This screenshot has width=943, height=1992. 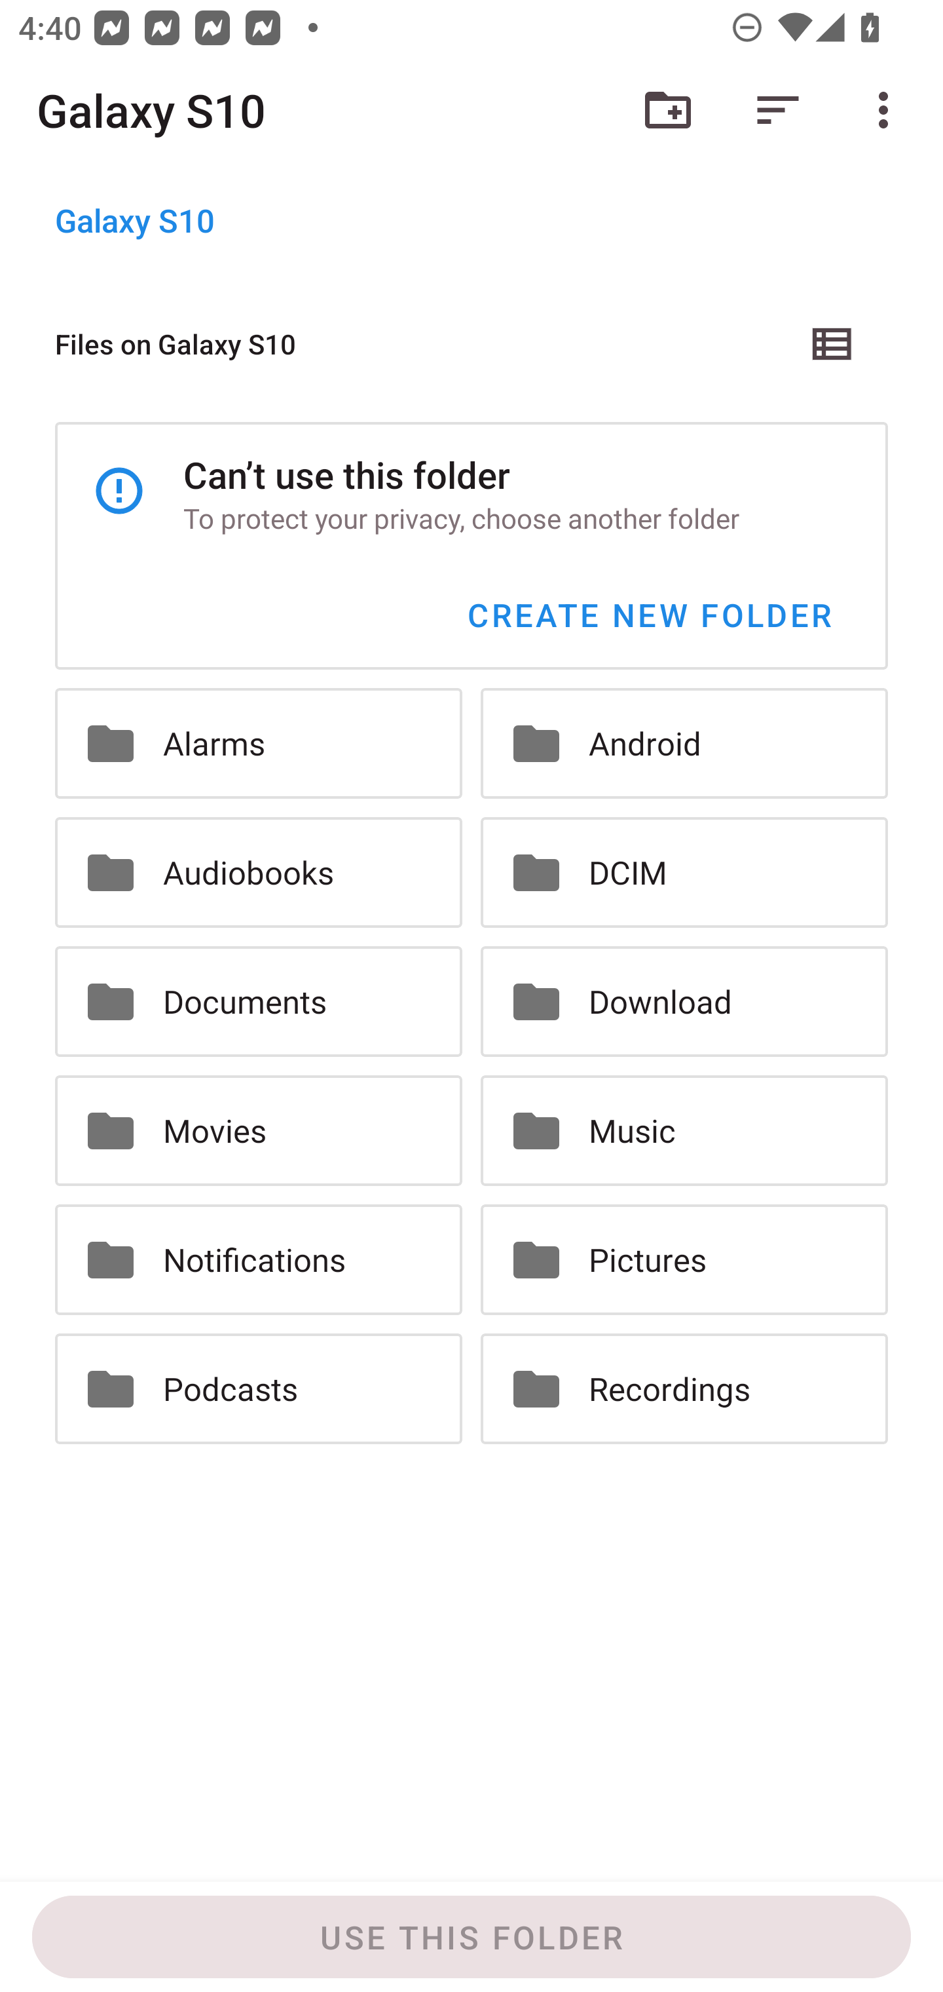 I want to click on Movies, so click(x=258, y=1130).